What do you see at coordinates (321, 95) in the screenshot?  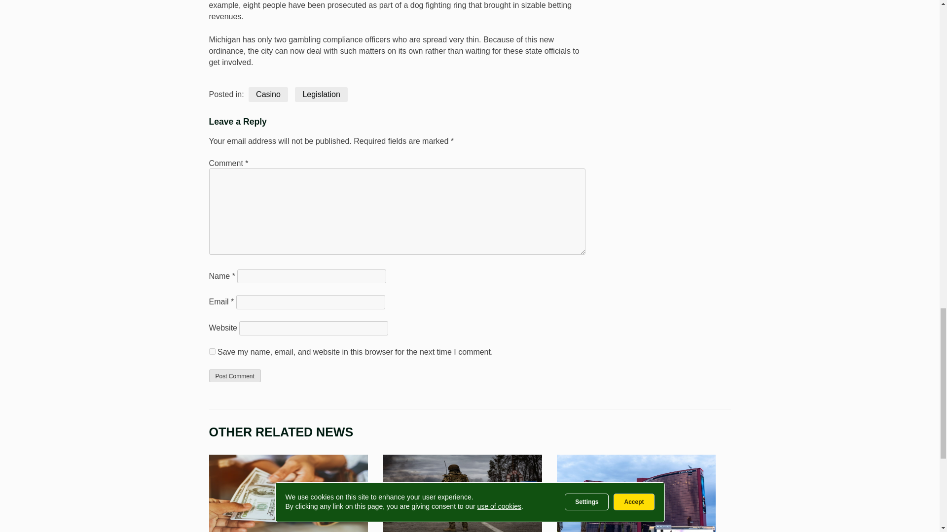 I see `Legislation` at bounding box center [321, 95].